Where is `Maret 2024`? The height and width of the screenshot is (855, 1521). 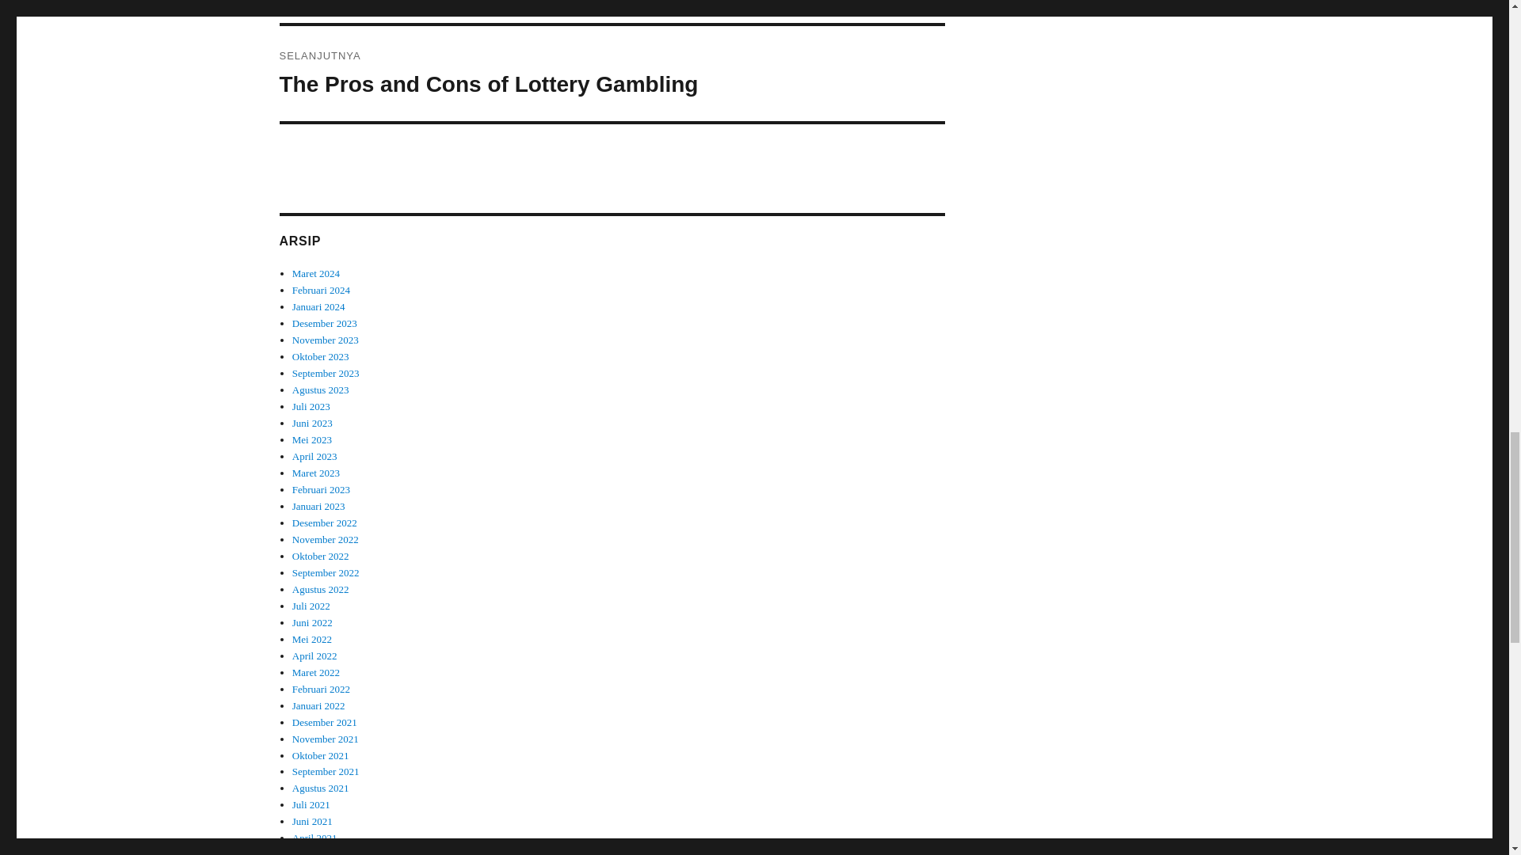 Maret 2024 is located at coordinates (315, 274).